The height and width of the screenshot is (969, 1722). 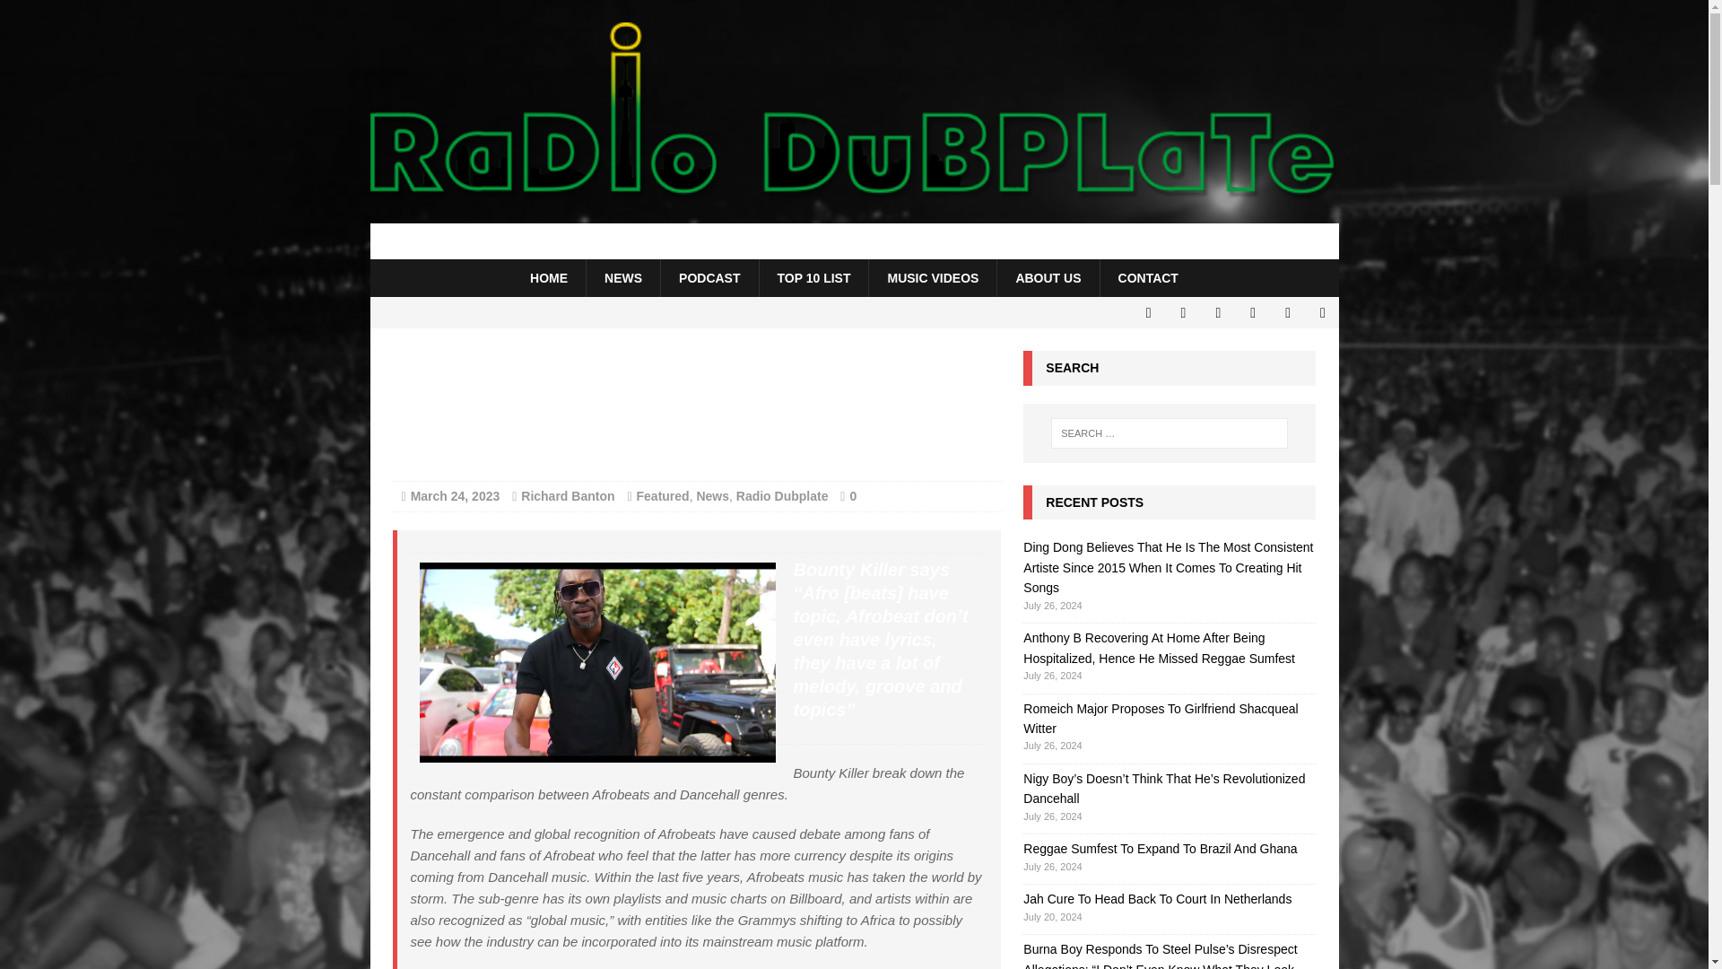 I want to click on HOME, so click(x=548, y=278).